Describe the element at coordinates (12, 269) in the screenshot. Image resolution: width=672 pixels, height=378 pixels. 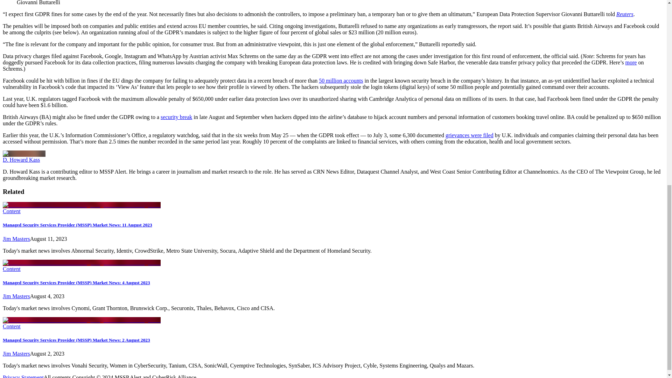
I see `Content` at that location.